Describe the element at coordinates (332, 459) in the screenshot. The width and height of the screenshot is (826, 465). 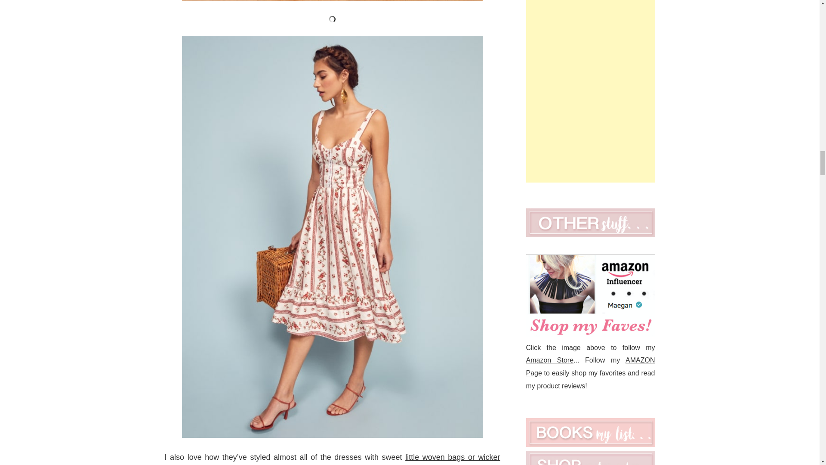
I see `little woven bags or wicker basket purses` at that location.